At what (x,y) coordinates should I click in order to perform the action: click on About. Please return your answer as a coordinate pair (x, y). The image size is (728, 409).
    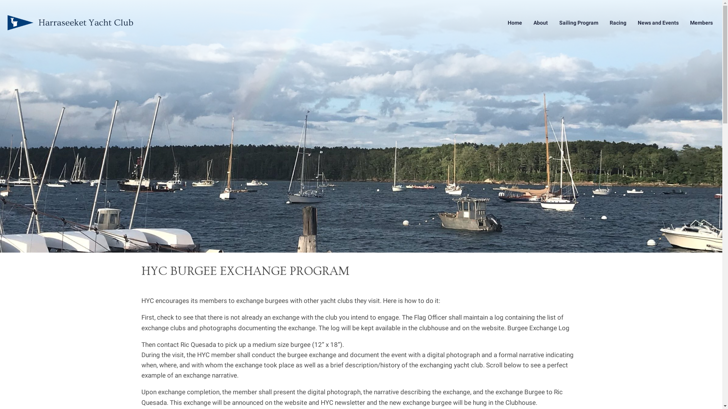
    Looking at the image, I should click on (541, 23).